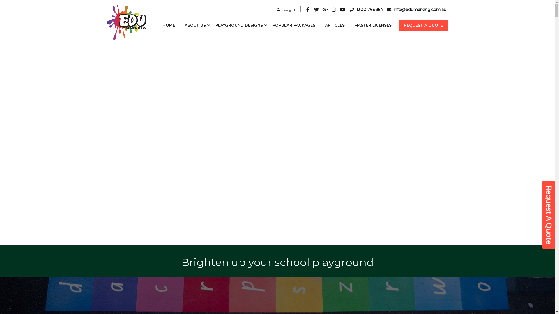  What do you see at coordinates (241, 26) in the screenshot?
I see `PLAYGROUND DESIGNS` at bounding box center [241, 26].